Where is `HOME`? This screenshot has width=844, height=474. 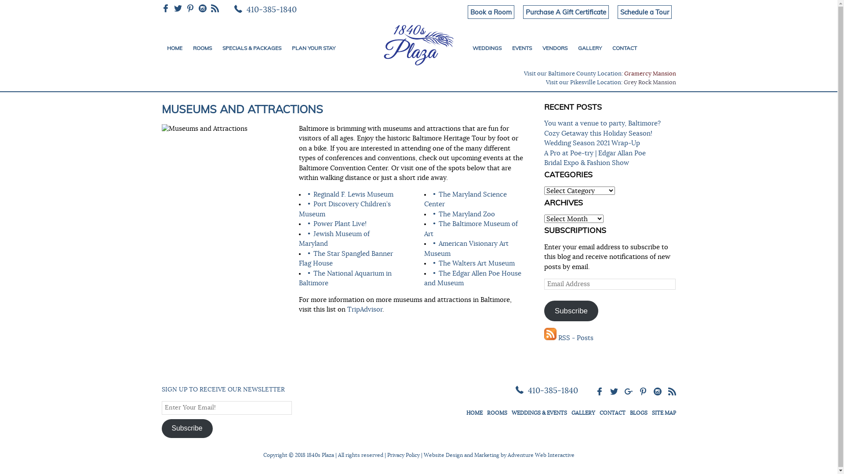
HOME is located at coordinates (474, 413).